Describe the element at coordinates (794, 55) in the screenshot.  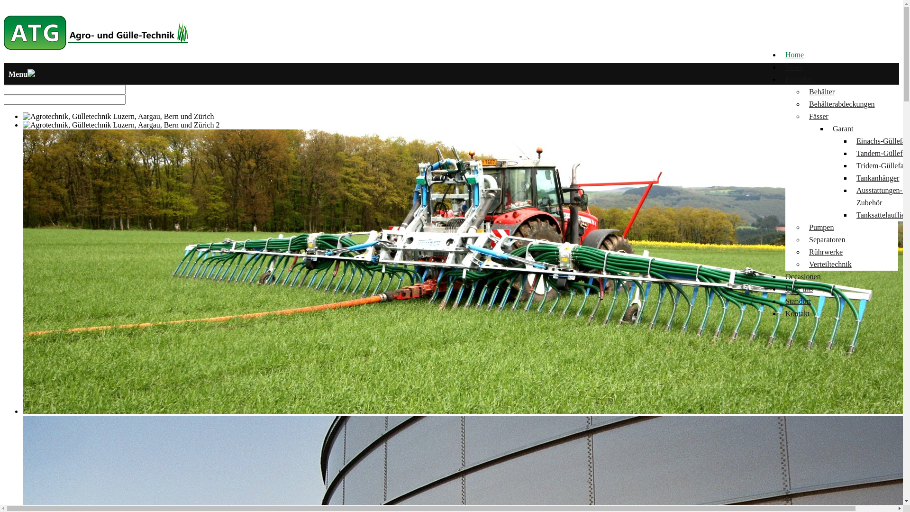
I see `Home` at that location.